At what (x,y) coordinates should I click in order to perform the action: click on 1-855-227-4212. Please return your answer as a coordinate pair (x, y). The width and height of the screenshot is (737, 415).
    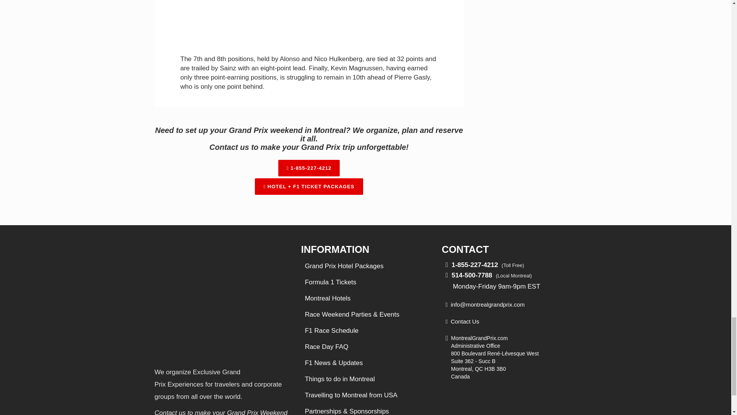
    Looking at the image, I should click on (474, 265).